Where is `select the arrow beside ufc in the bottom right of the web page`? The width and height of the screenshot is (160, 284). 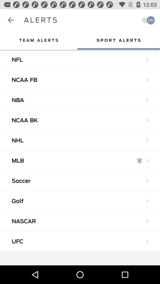 select the arrow beside ufc in the bottom right of the web page is located at coordinates (147, 241).